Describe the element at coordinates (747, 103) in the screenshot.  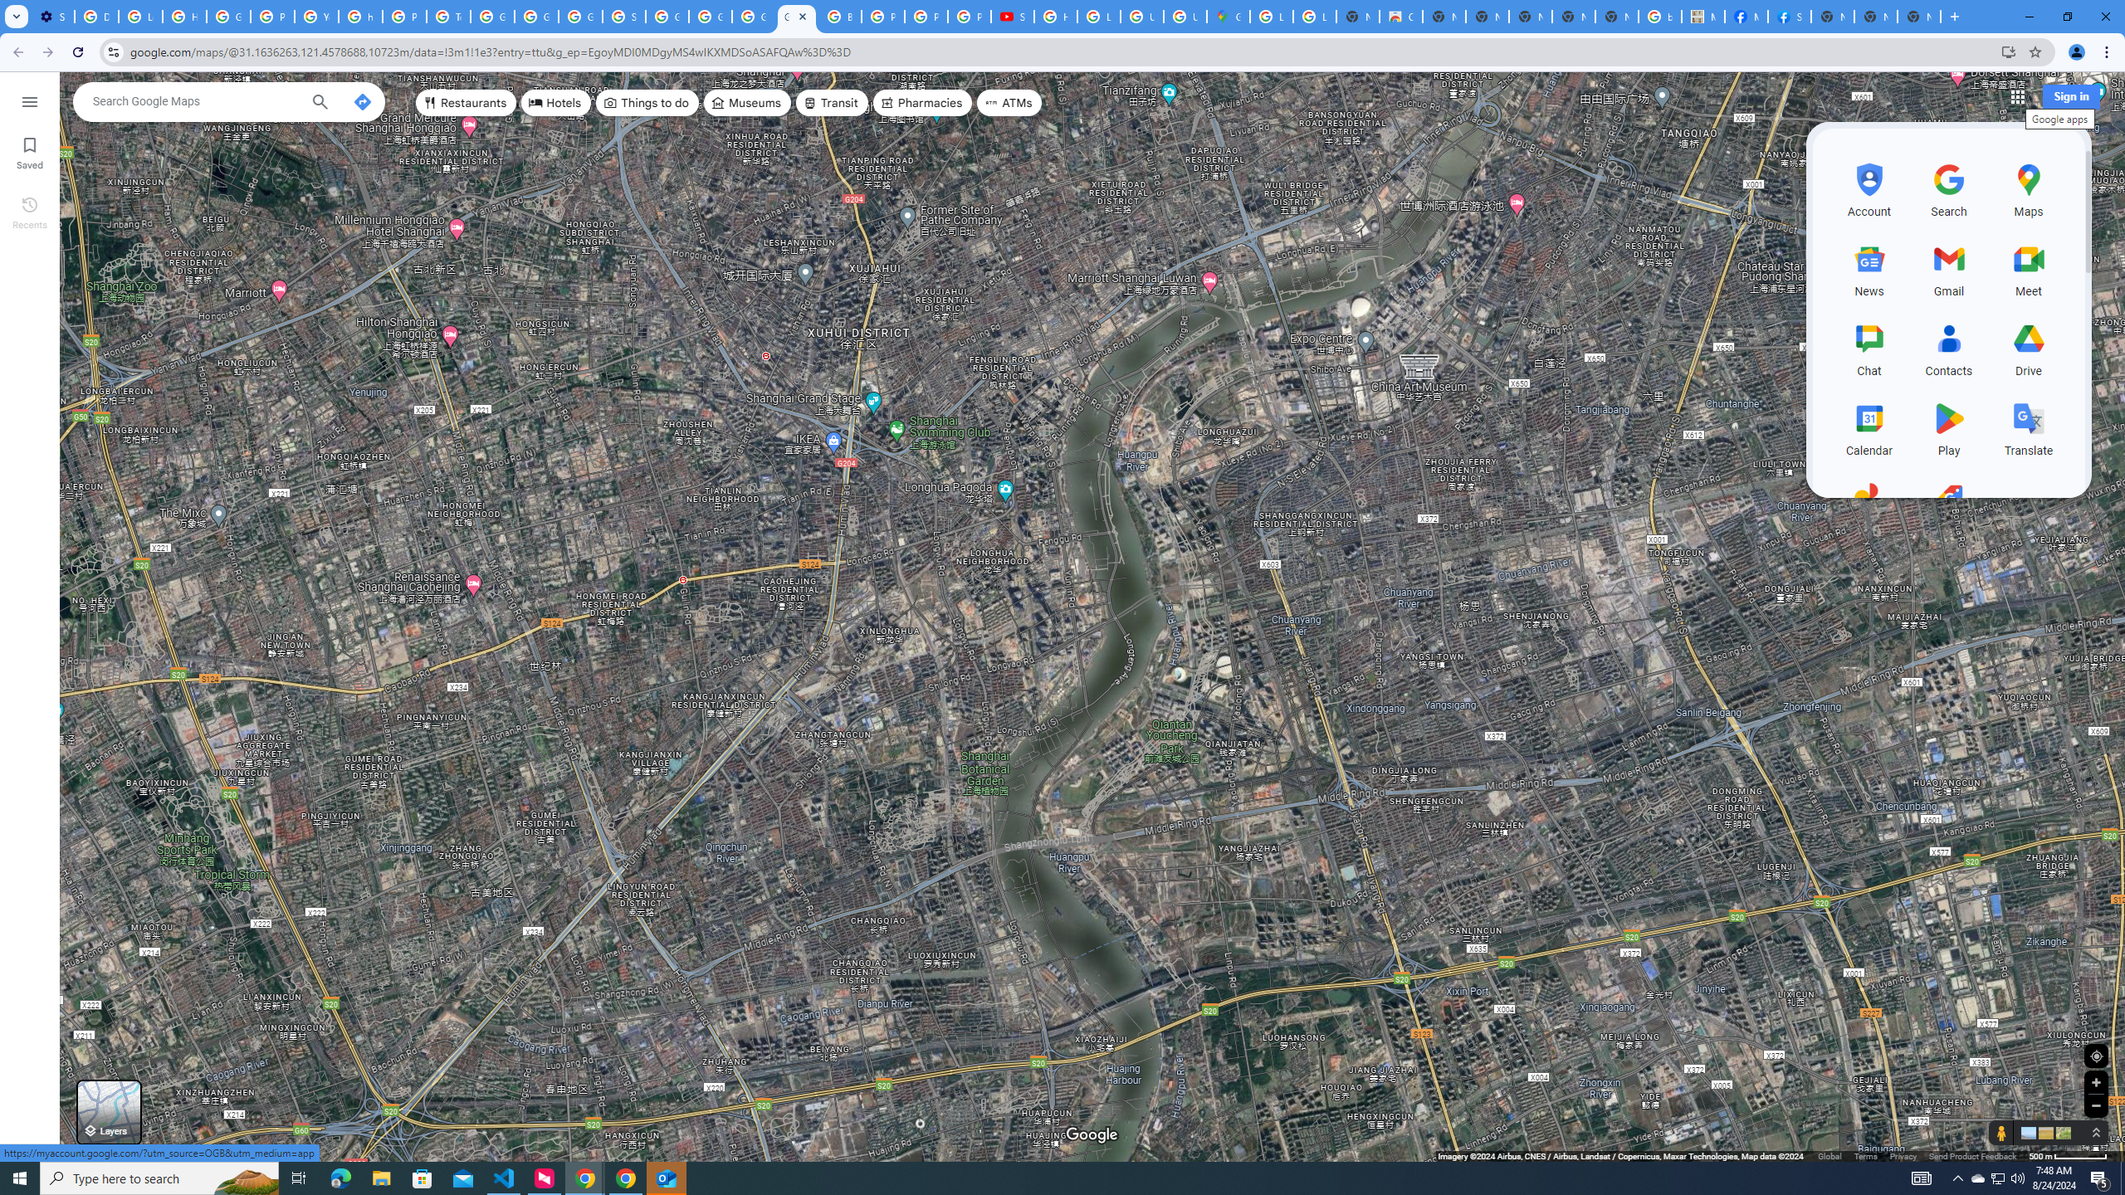
I see `Museums` at that location.